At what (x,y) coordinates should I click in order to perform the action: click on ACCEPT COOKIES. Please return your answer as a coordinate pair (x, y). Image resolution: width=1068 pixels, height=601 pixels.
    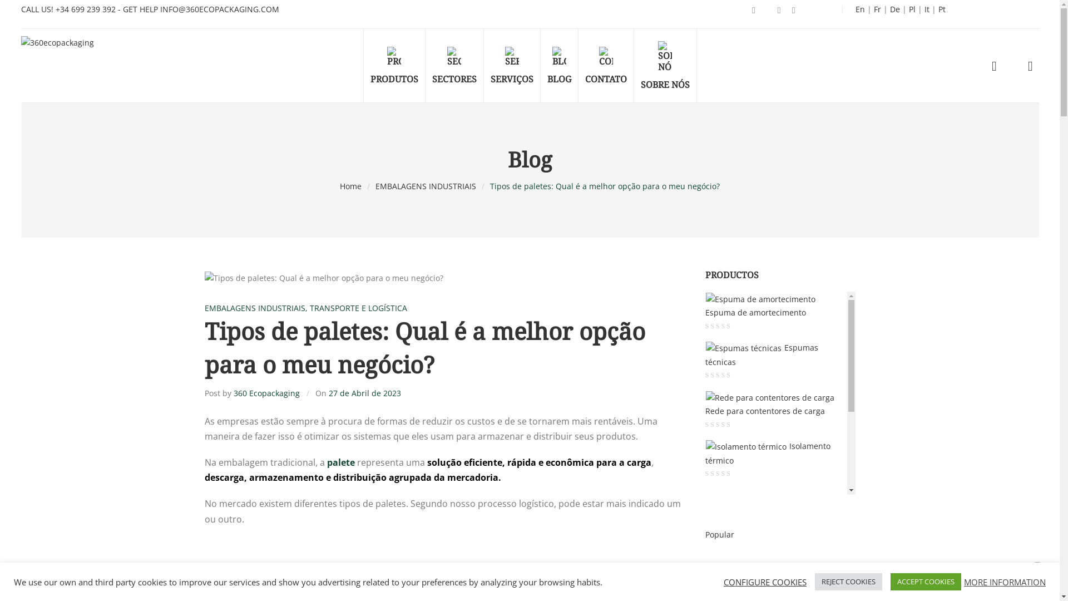
    Looking at the image, I should click on (926, 582).